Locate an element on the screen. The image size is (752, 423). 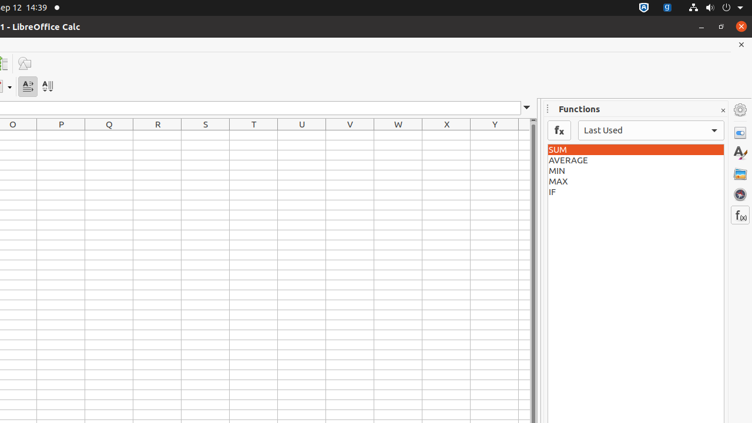
U1 is located at coordinates (302, 135).